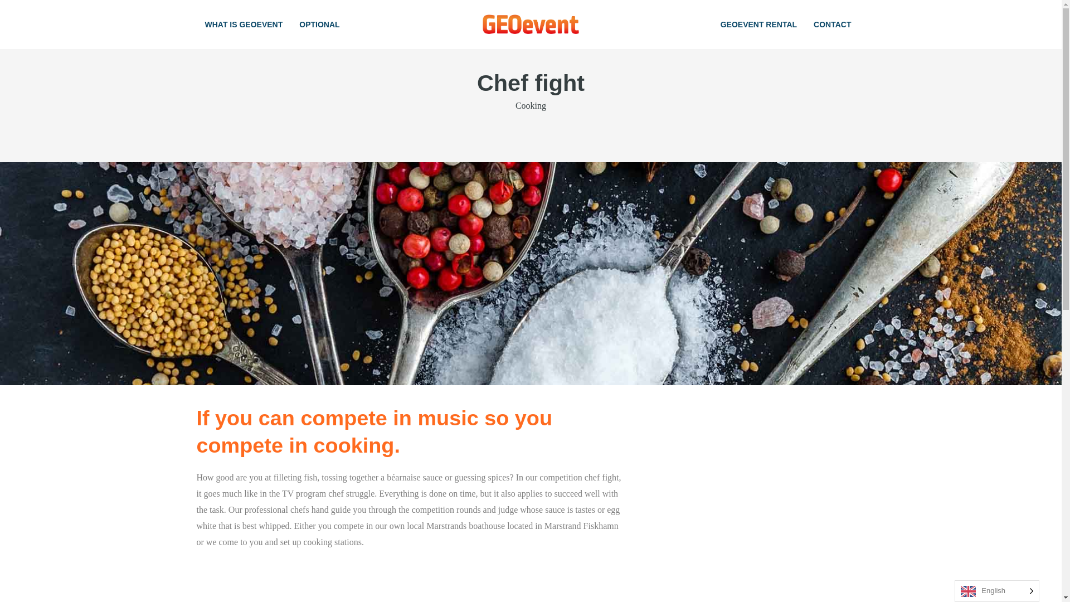  I want to click on WHAT IS GEOEVENT, so click(243, 25).